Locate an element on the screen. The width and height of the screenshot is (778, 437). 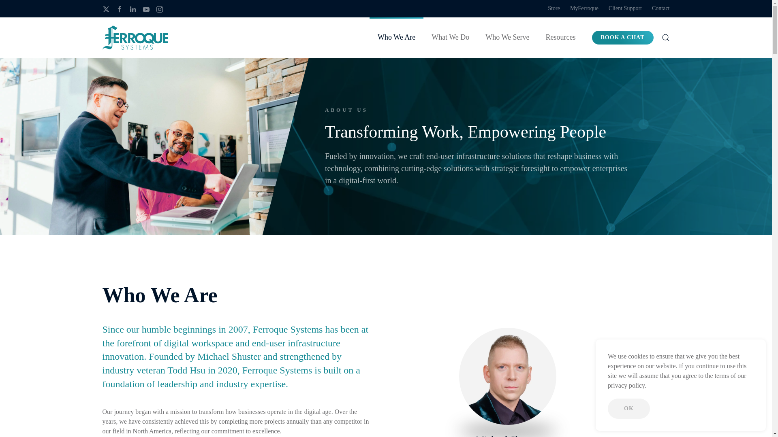
ABOUT US is located at coordinates (396, 37).